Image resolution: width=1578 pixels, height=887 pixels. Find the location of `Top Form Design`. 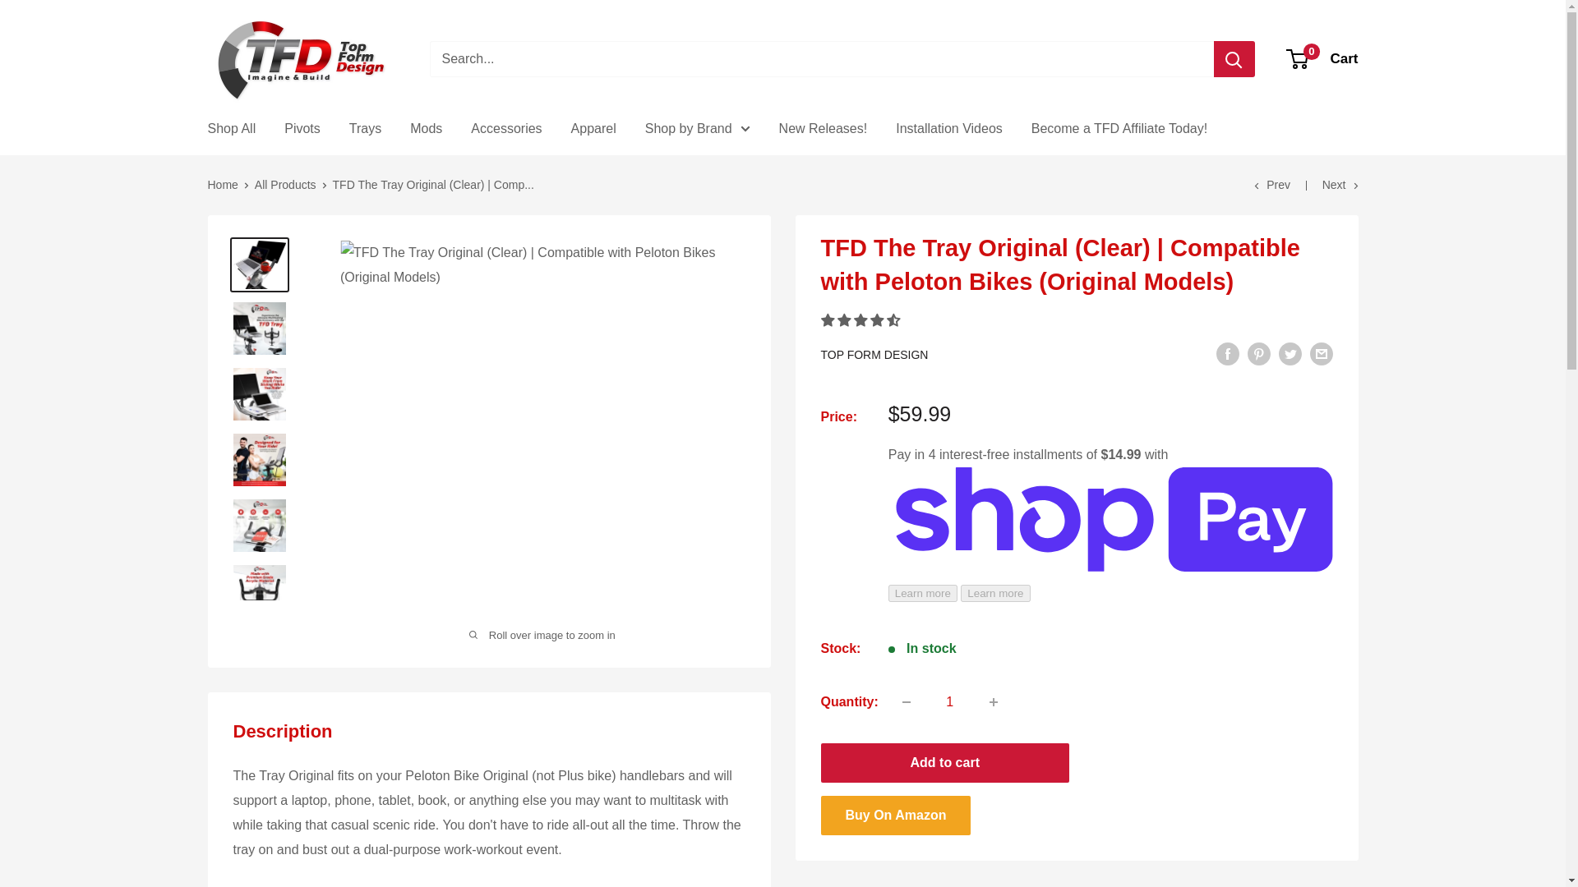

Top Form Design is located at coordinates (301, 59).